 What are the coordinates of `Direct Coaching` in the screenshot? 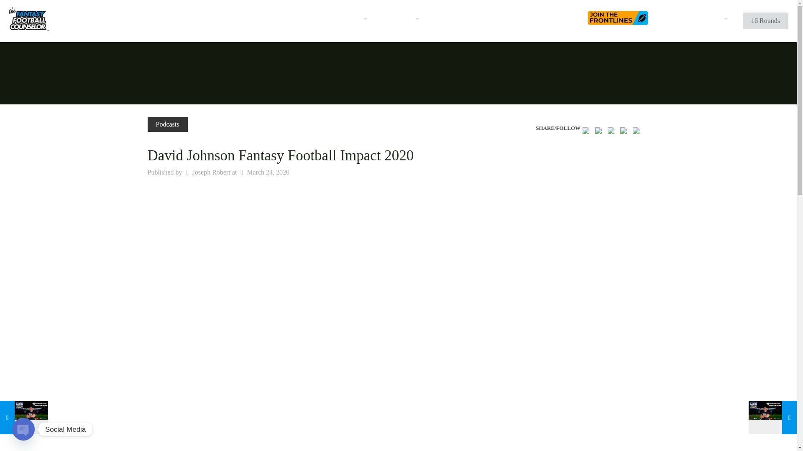 It's located at (273, 18).